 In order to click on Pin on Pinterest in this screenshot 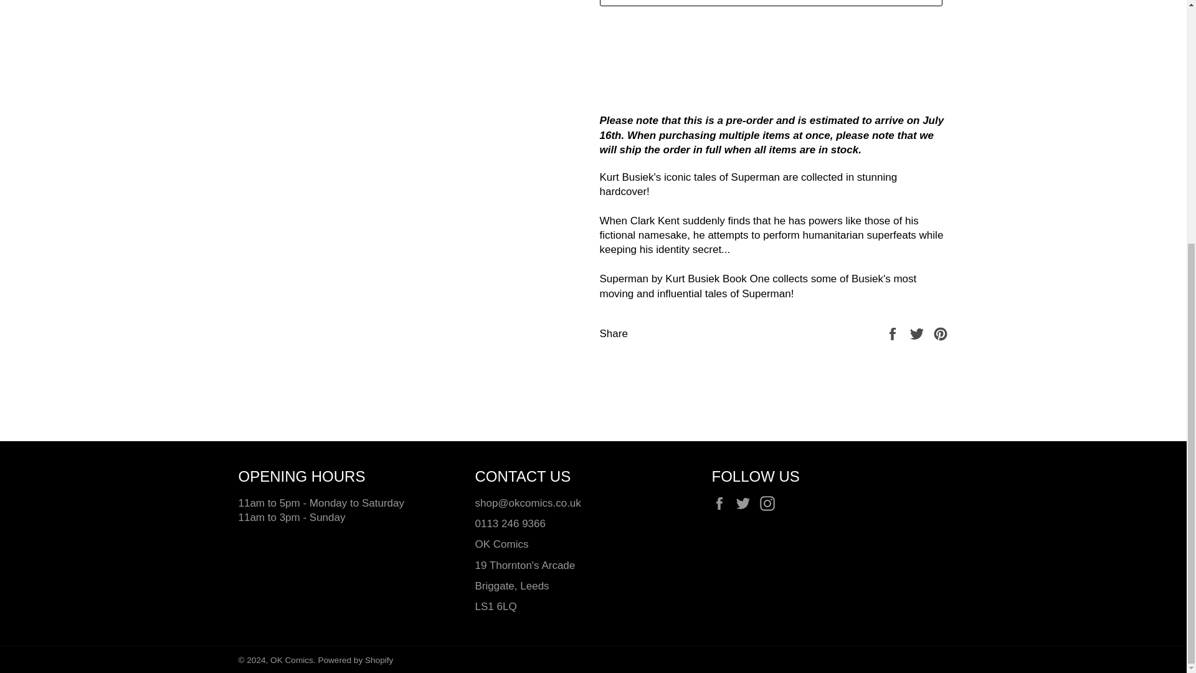, I will do `click(941, 333)`.